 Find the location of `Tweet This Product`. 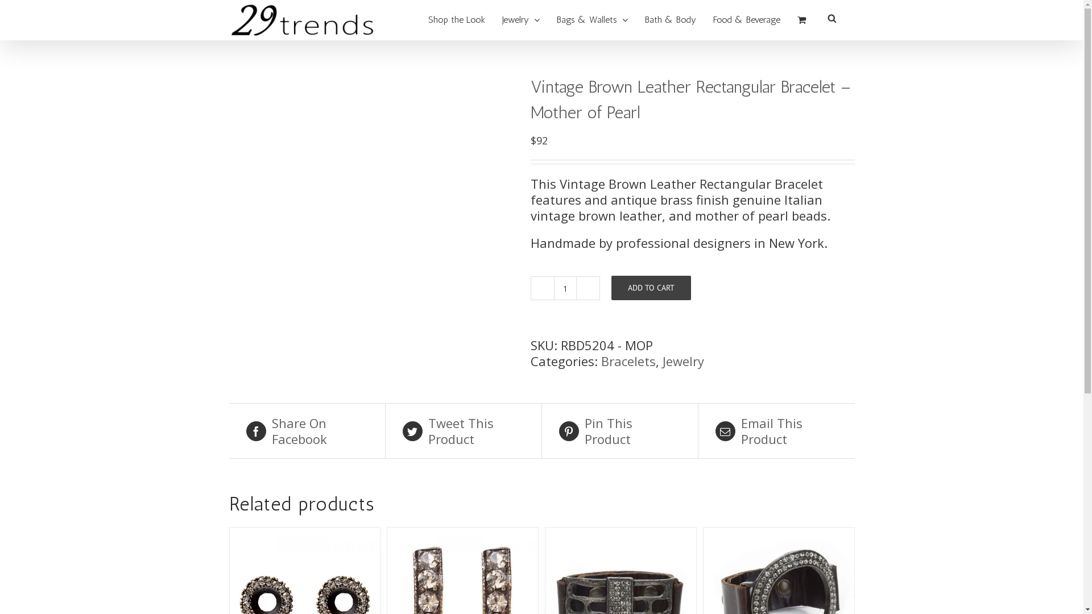

Tweet This Product is located at coordinates (464, 431).